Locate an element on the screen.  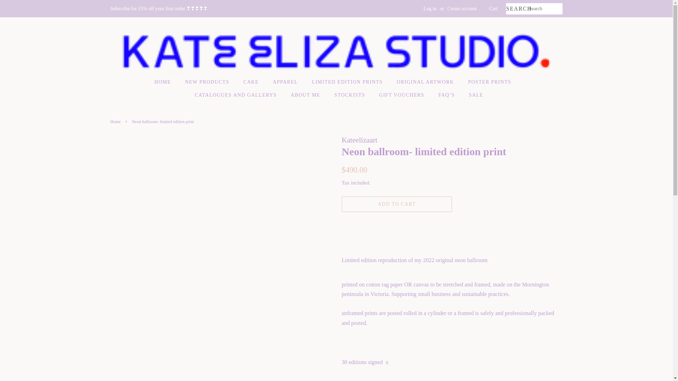
HOME is located at coordinates (166, 82).